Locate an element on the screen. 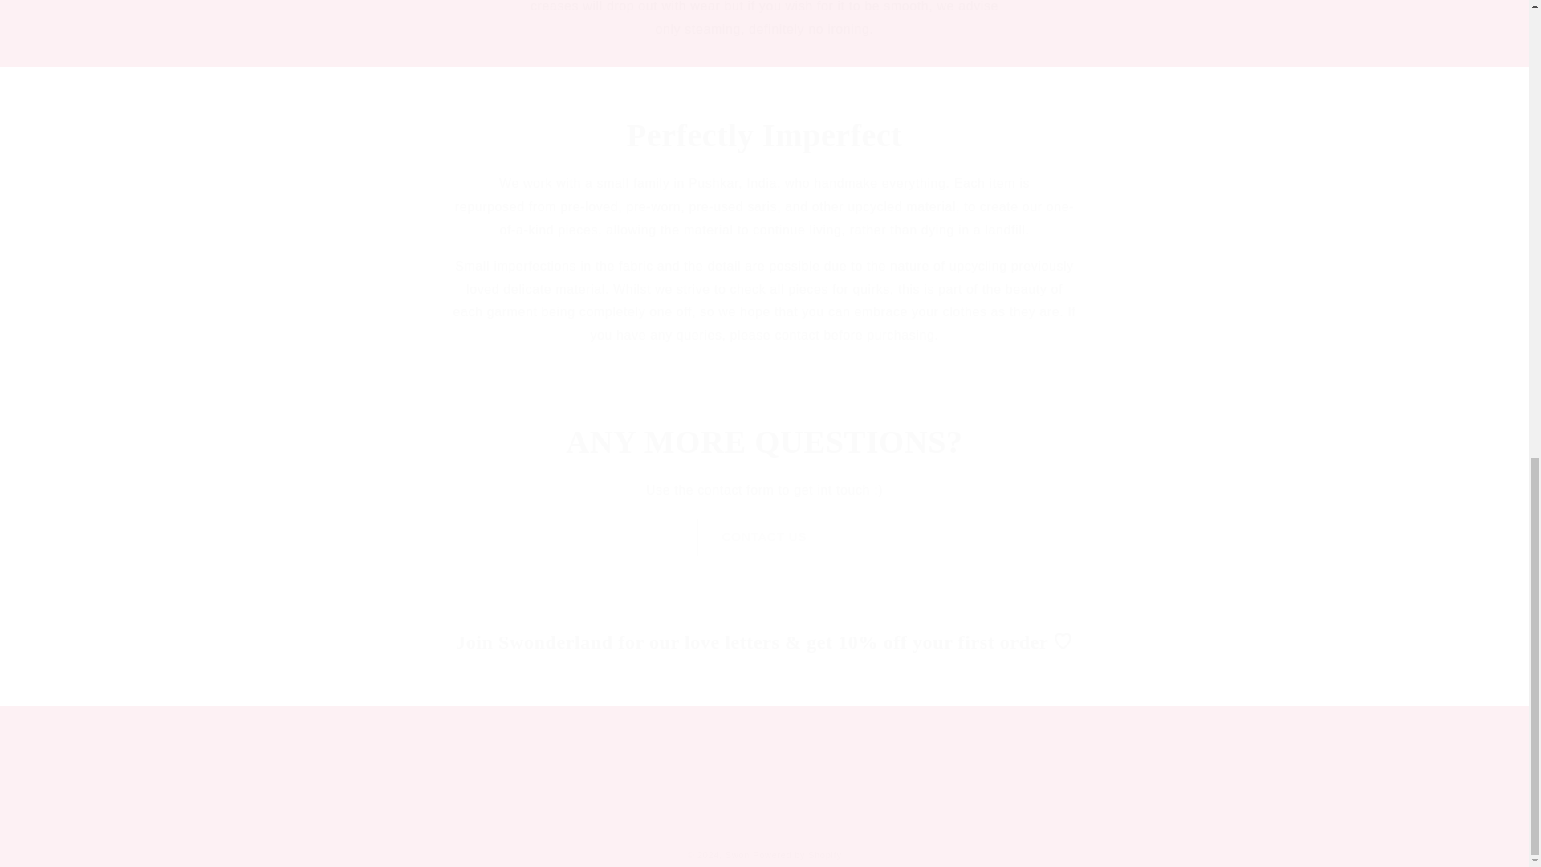 The image size is (1541, 867). Perfectly Imperfect is located at coordinates (764, 135).